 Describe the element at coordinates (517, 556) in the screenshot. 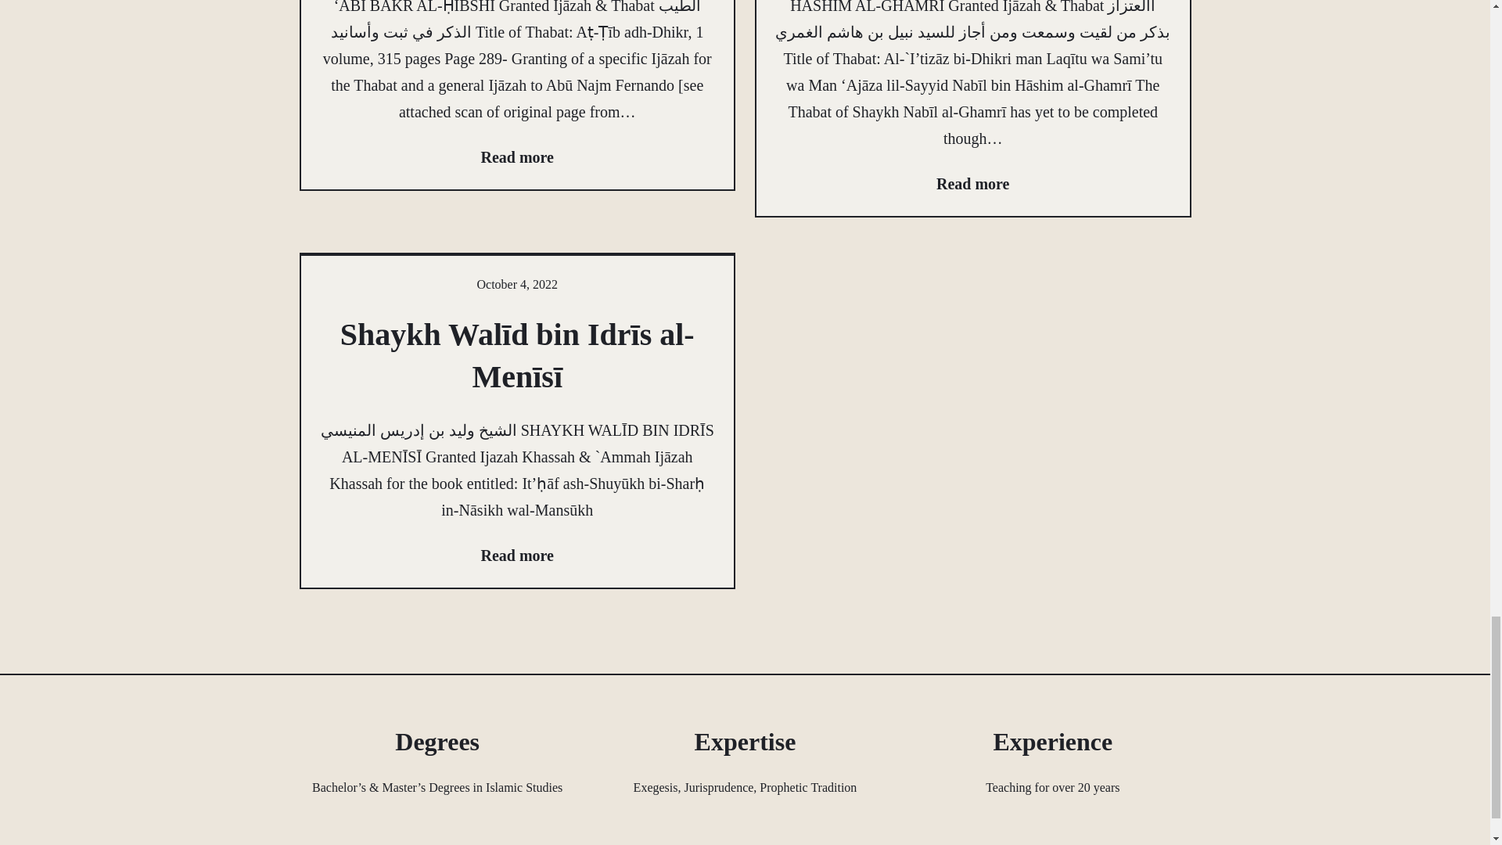

I see `Read more` at that location.